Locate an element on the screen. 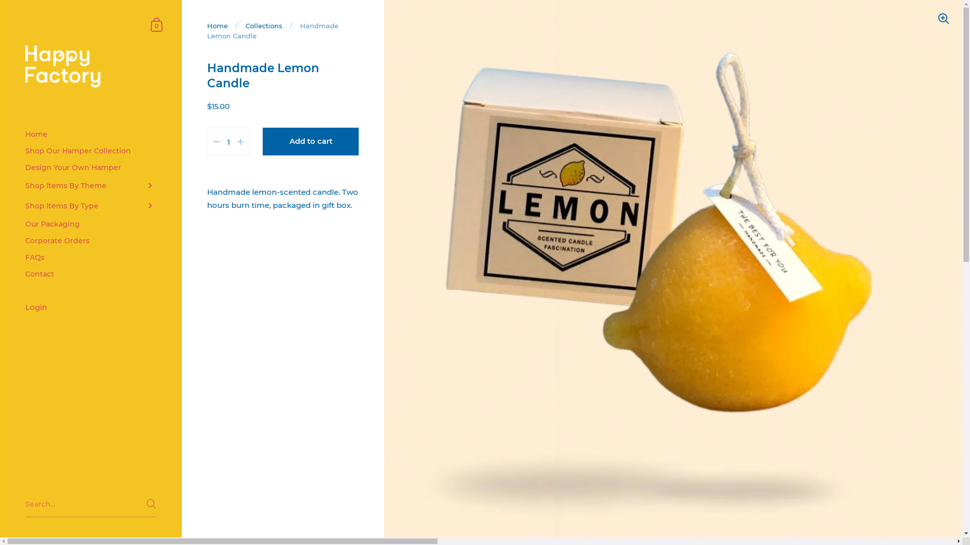  Shop Items By Theme is located at coordinates (91, 186).